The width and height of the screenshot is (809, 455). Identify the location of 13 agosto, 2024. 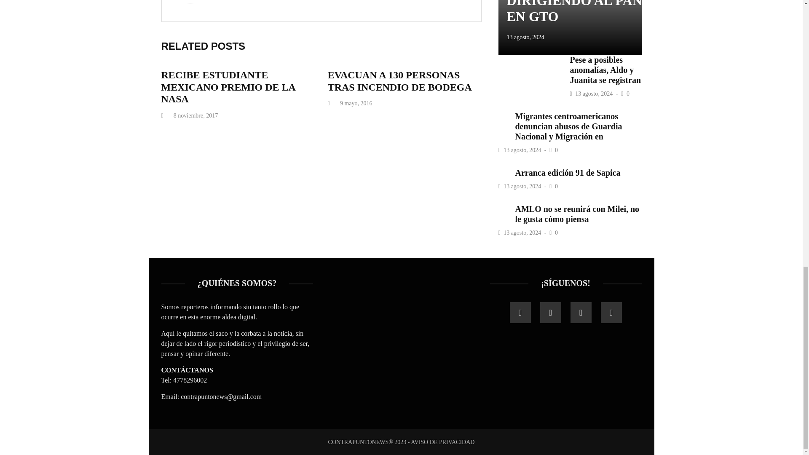
(595, 94).